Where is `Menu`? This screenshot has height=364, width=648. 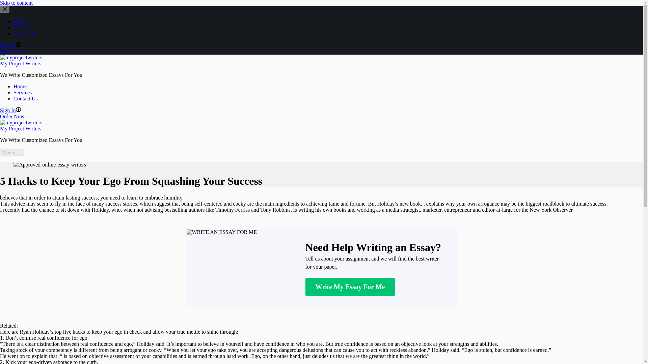 Menu is located at coordinates (12, 152).